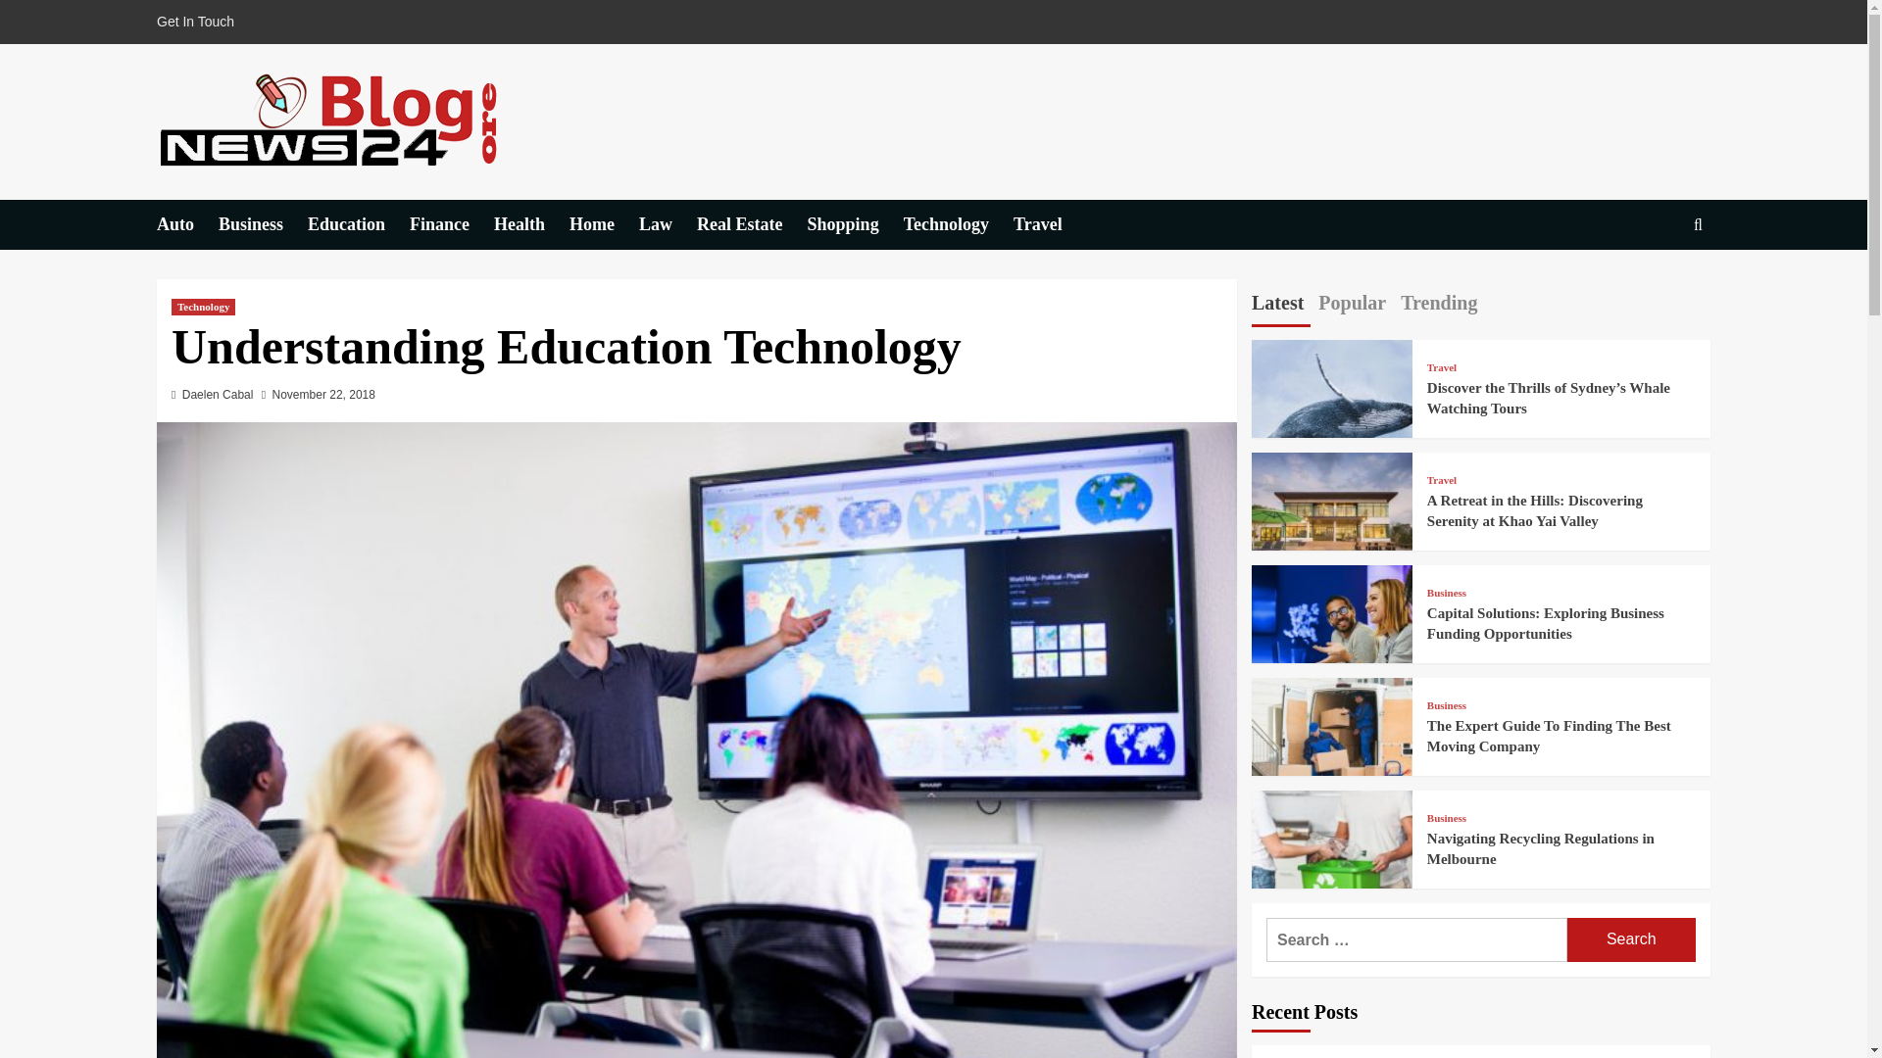 The width and height of the screenshot is (1882, 1058). What do you see at coordinates (604, 224) in the screenshot?
I see `Home` at bounding box center [604, 224].